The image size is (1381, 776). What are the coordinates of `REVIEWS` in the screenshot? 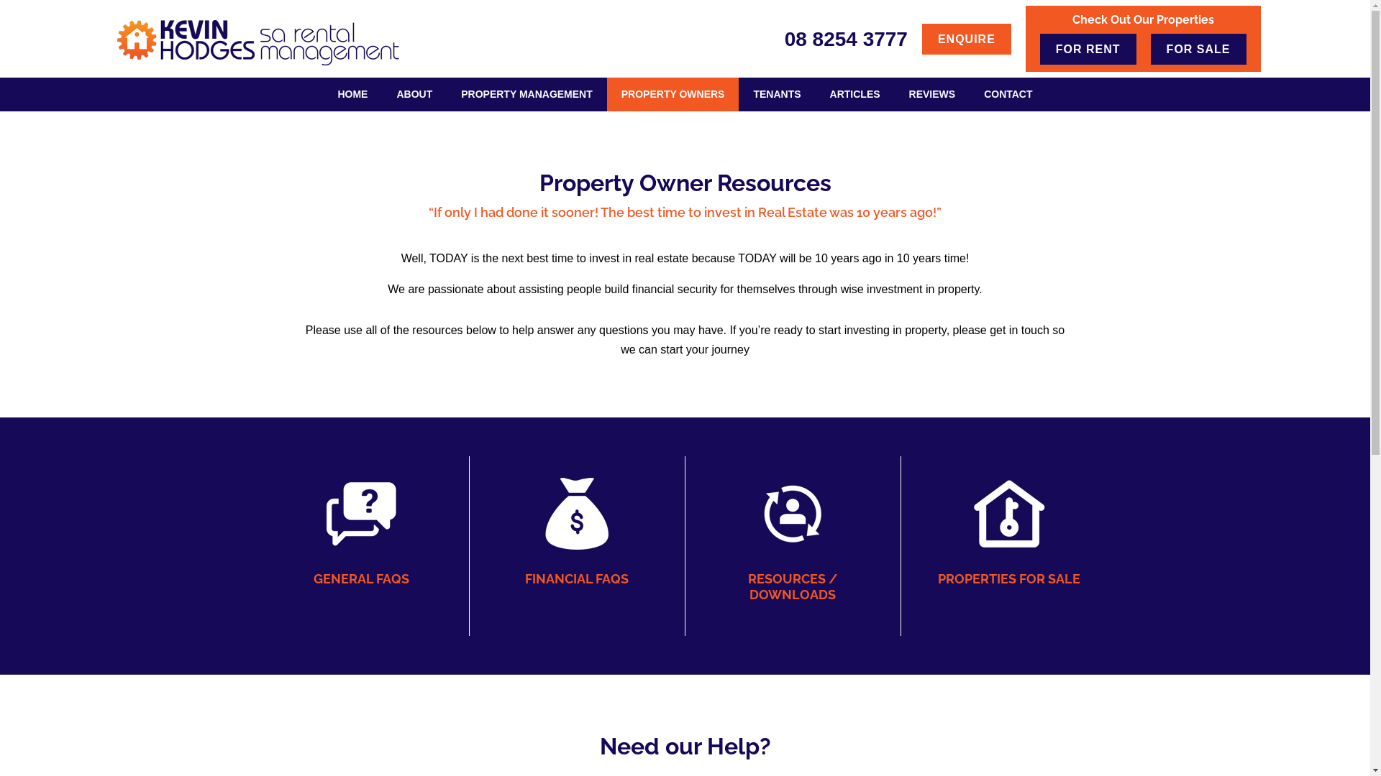 It's located at (932, 95).